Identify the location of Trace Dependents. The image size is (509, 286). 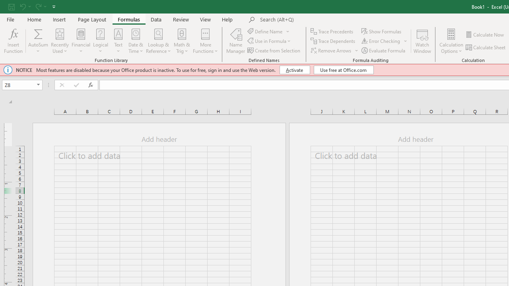
(333, 41).